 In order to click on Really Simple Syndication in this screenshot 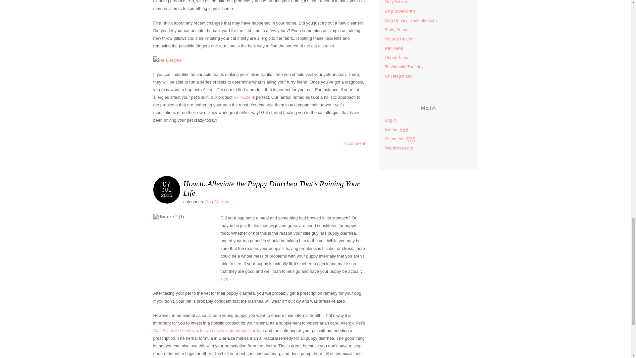, I will do `click(411, 139)`.